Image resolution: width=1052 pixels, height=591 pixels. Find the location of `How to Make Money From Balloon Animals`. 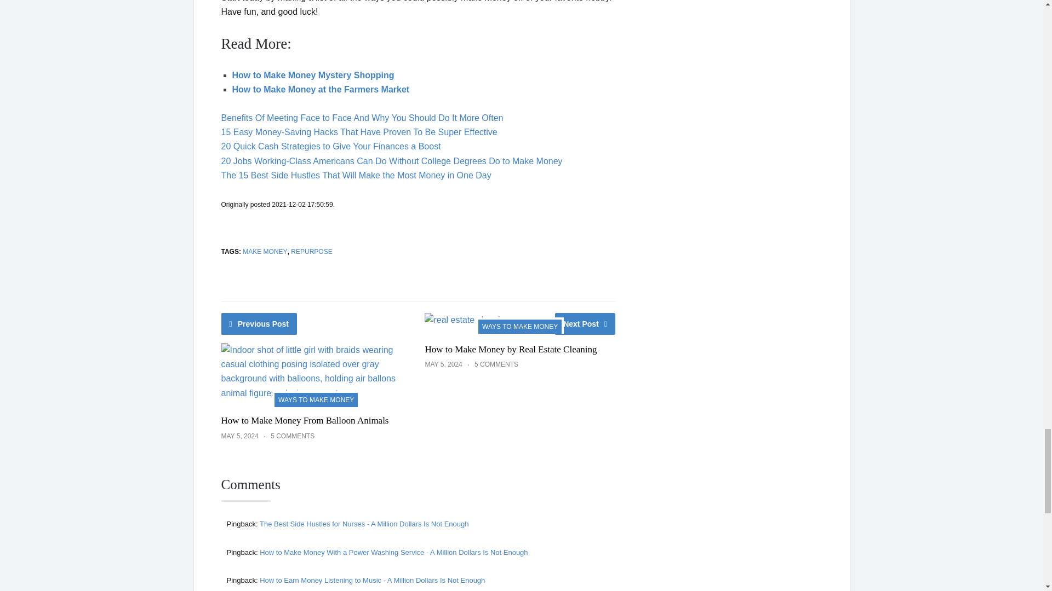

How to Make Money From Balloon Animals is located at coordinates (305, 420).